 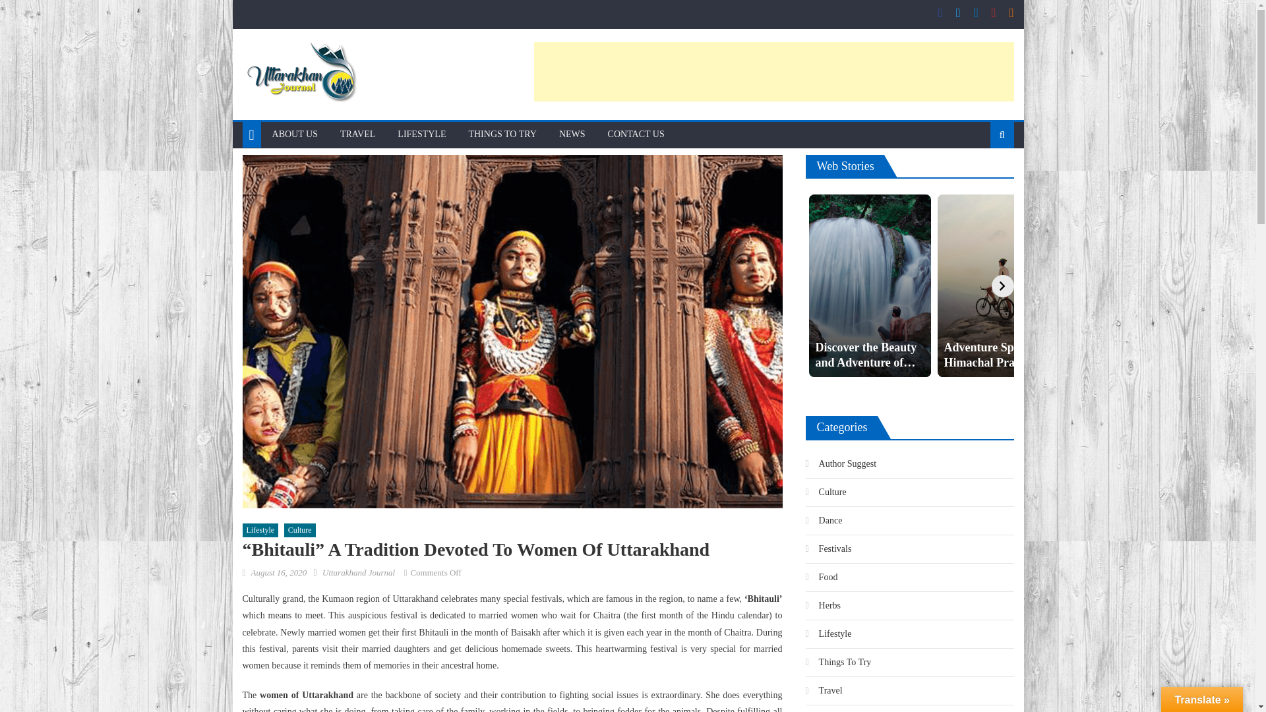 I want to click on NEWS, so click(x=572, y=134).